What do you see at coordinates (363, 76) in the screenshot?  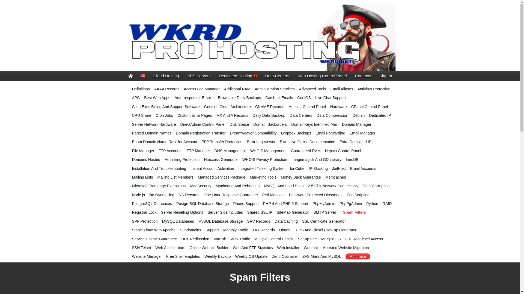 I see `Contacts` at bounding box center [363, 76].